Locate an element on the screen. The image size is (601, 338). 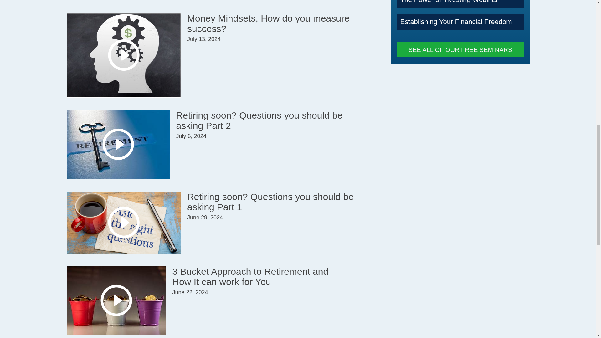
The Power of Investing Webinar is located at coordinates (449, 2).